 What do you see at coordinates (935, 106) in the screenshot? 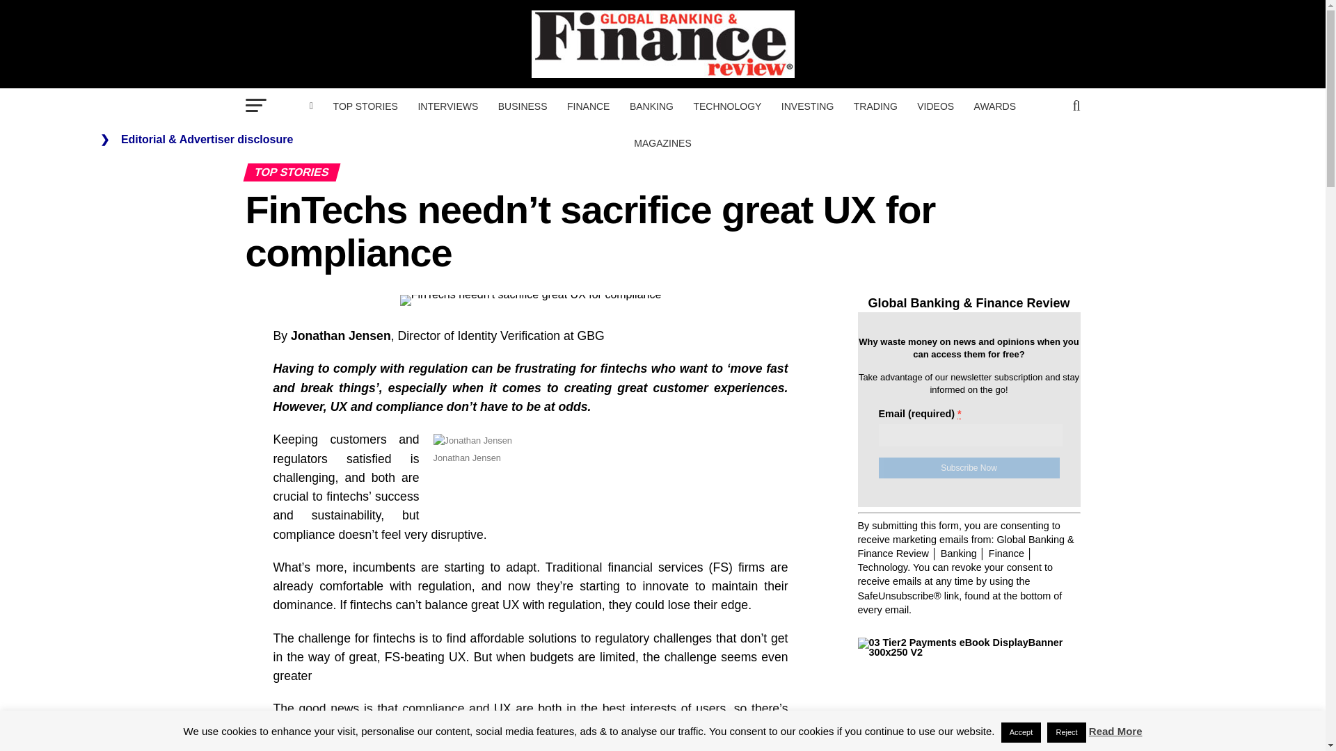
I see `VIDEOS` at bounding box center [935, 106].